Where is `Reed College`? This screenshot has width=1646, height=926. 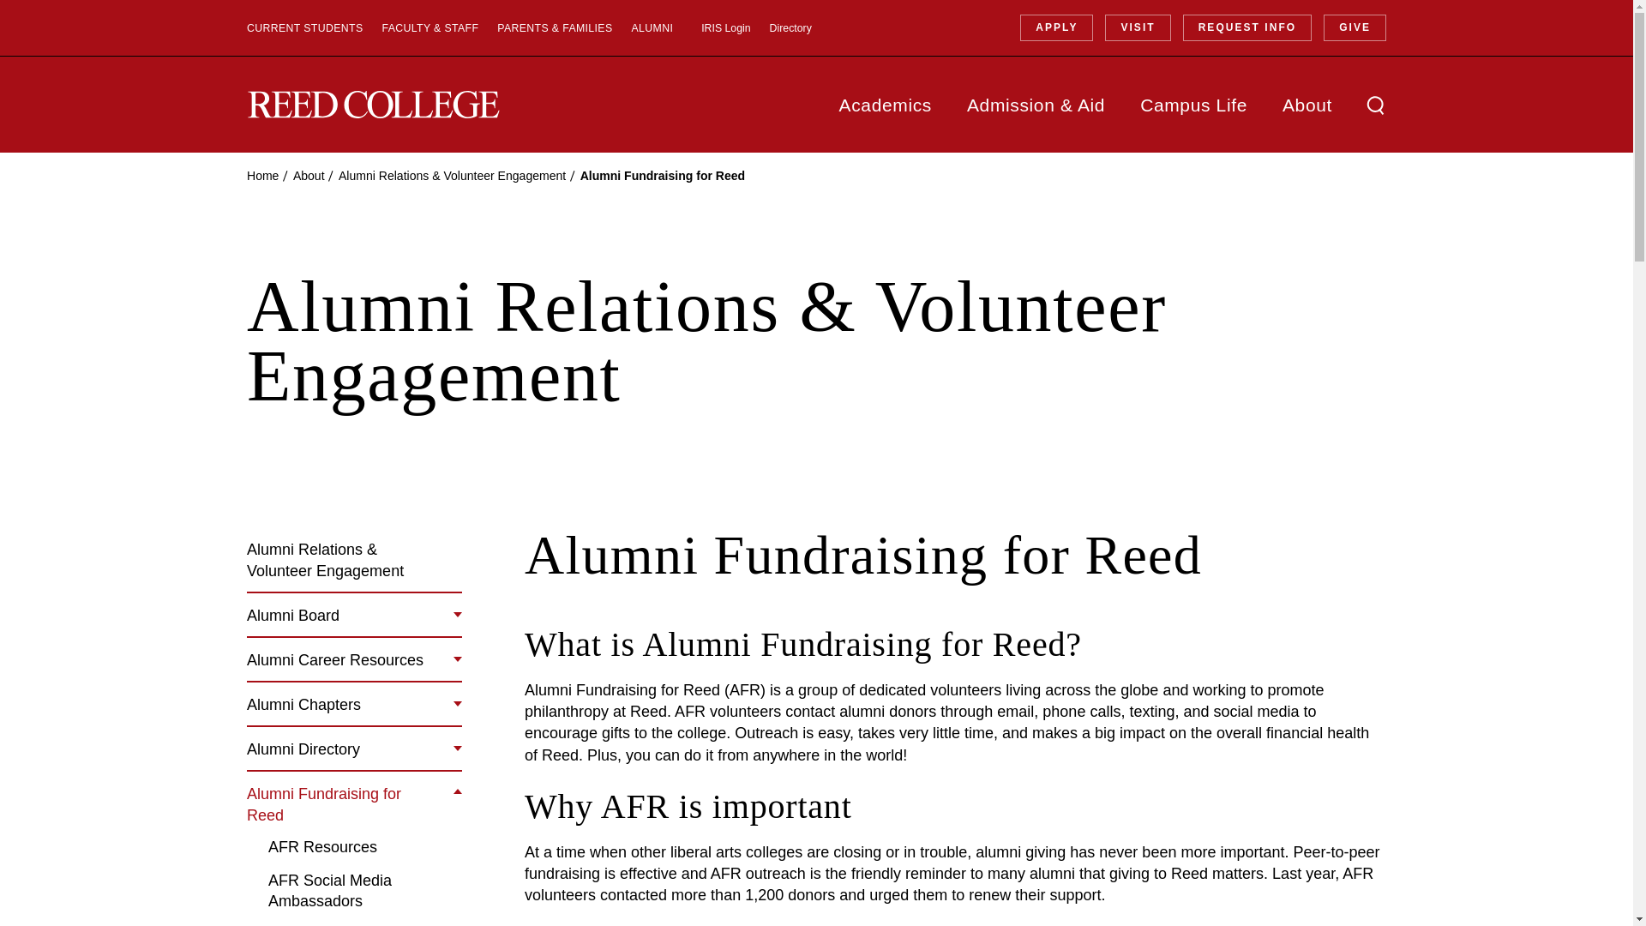 Reed College is located at coordinates (374, 105).